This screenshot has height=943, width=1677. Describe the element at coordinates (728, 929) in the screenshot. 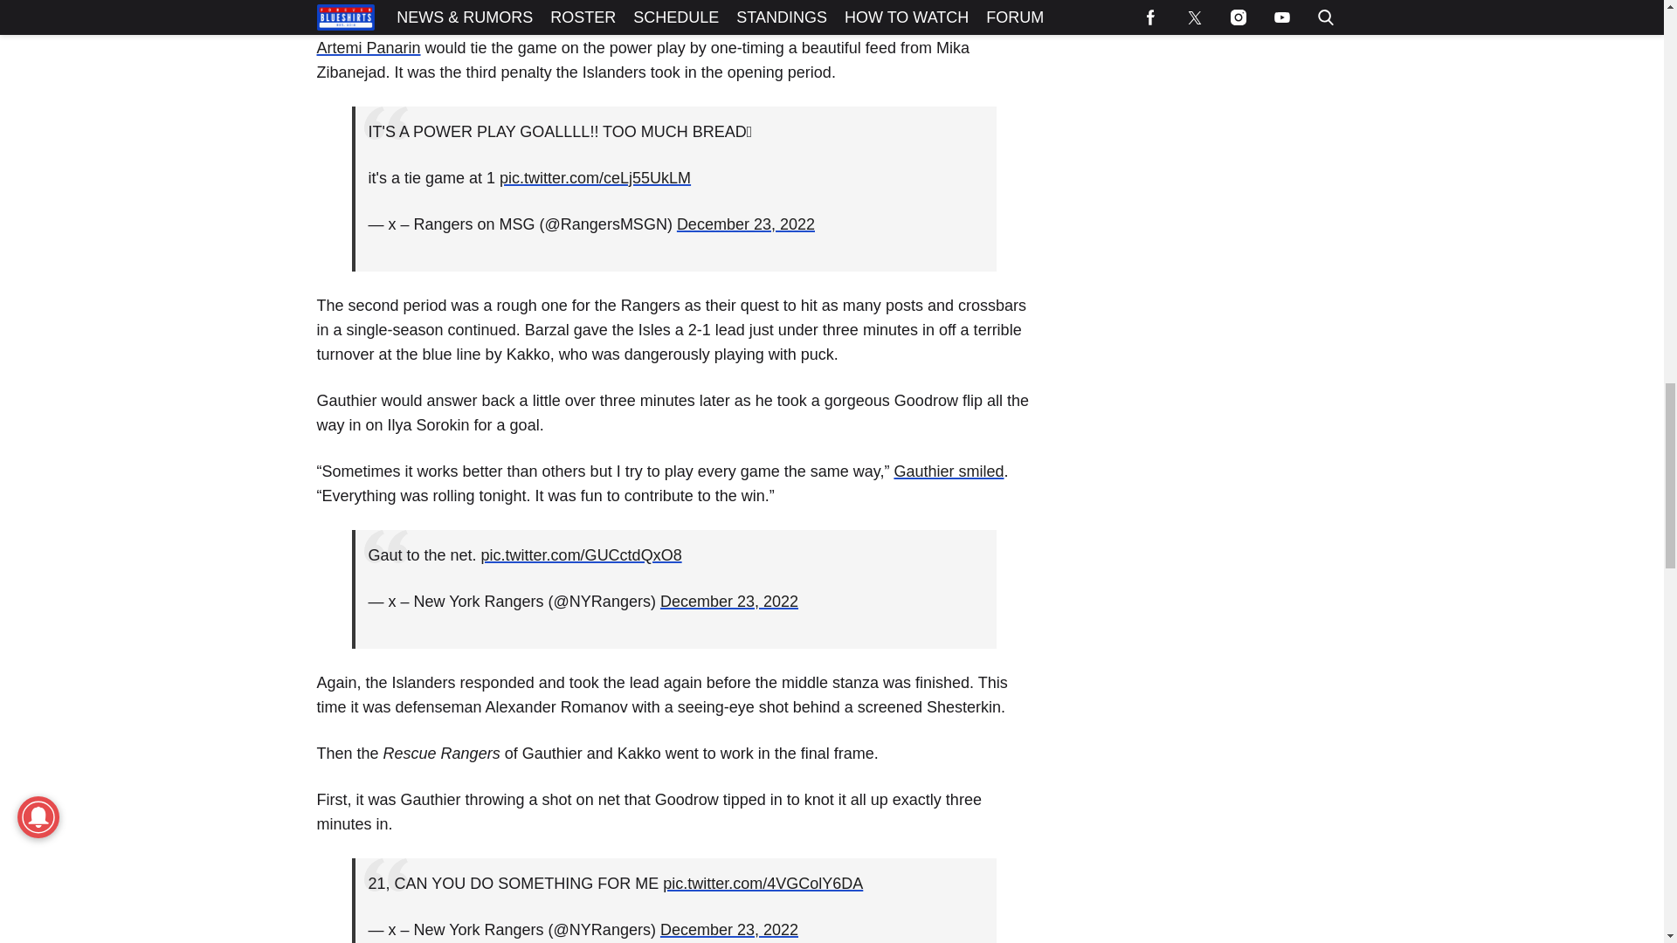

I see `December 23, 2022` at that location.